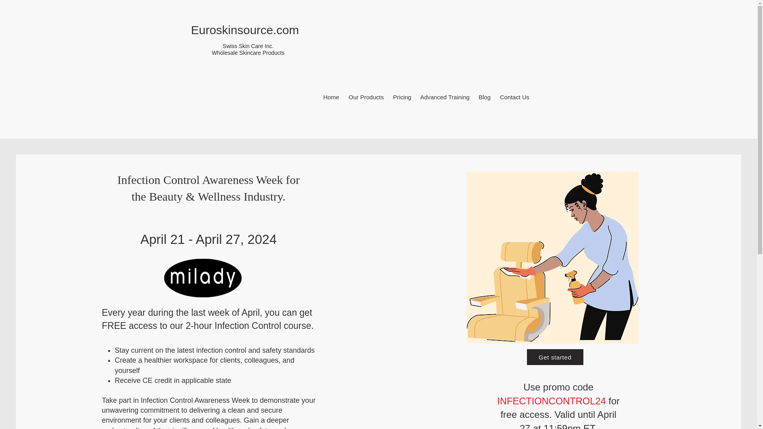  Describe the element at coordinates (402, 97) in the screenshot. I see `Pricing` at that location.